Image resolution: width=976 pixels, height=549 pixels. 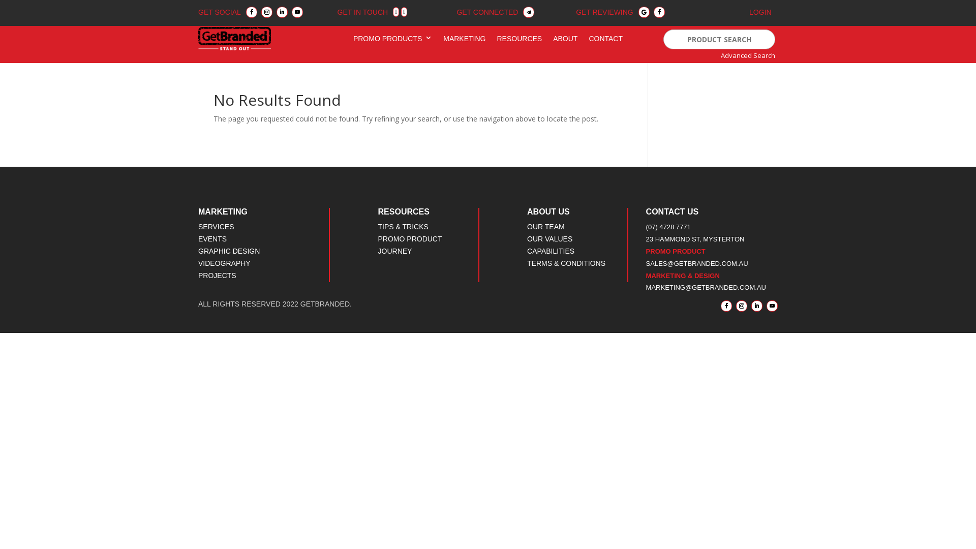 What do you see at coordinates (297, 12) in the screenshot?
I see `Follow on Youtube` at bounding box center [297, 12].